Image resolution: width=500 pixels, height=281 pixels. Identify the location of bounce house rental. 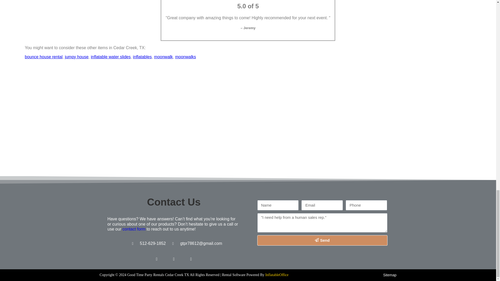
(43, 57).